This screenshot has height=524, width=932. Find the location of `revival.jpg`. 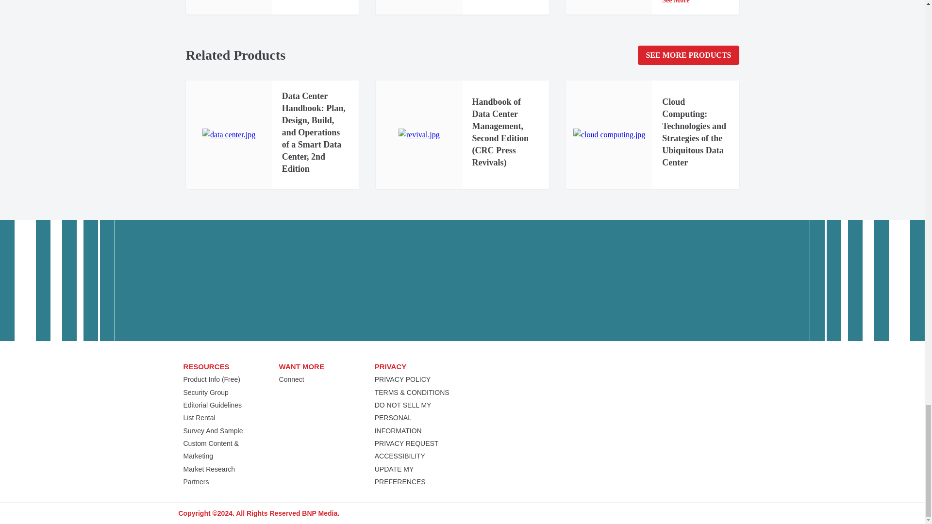

revival.jpg is located at coordinates (419, 134).